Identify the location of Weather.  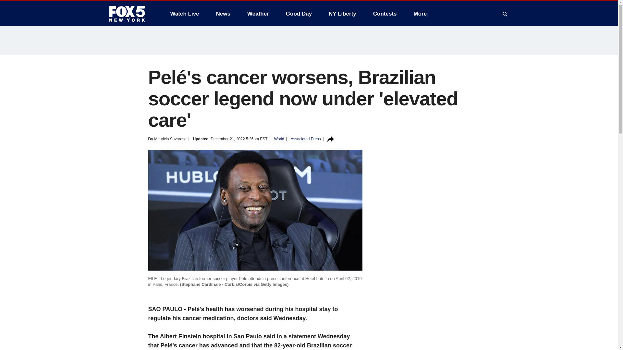
(258, 14).